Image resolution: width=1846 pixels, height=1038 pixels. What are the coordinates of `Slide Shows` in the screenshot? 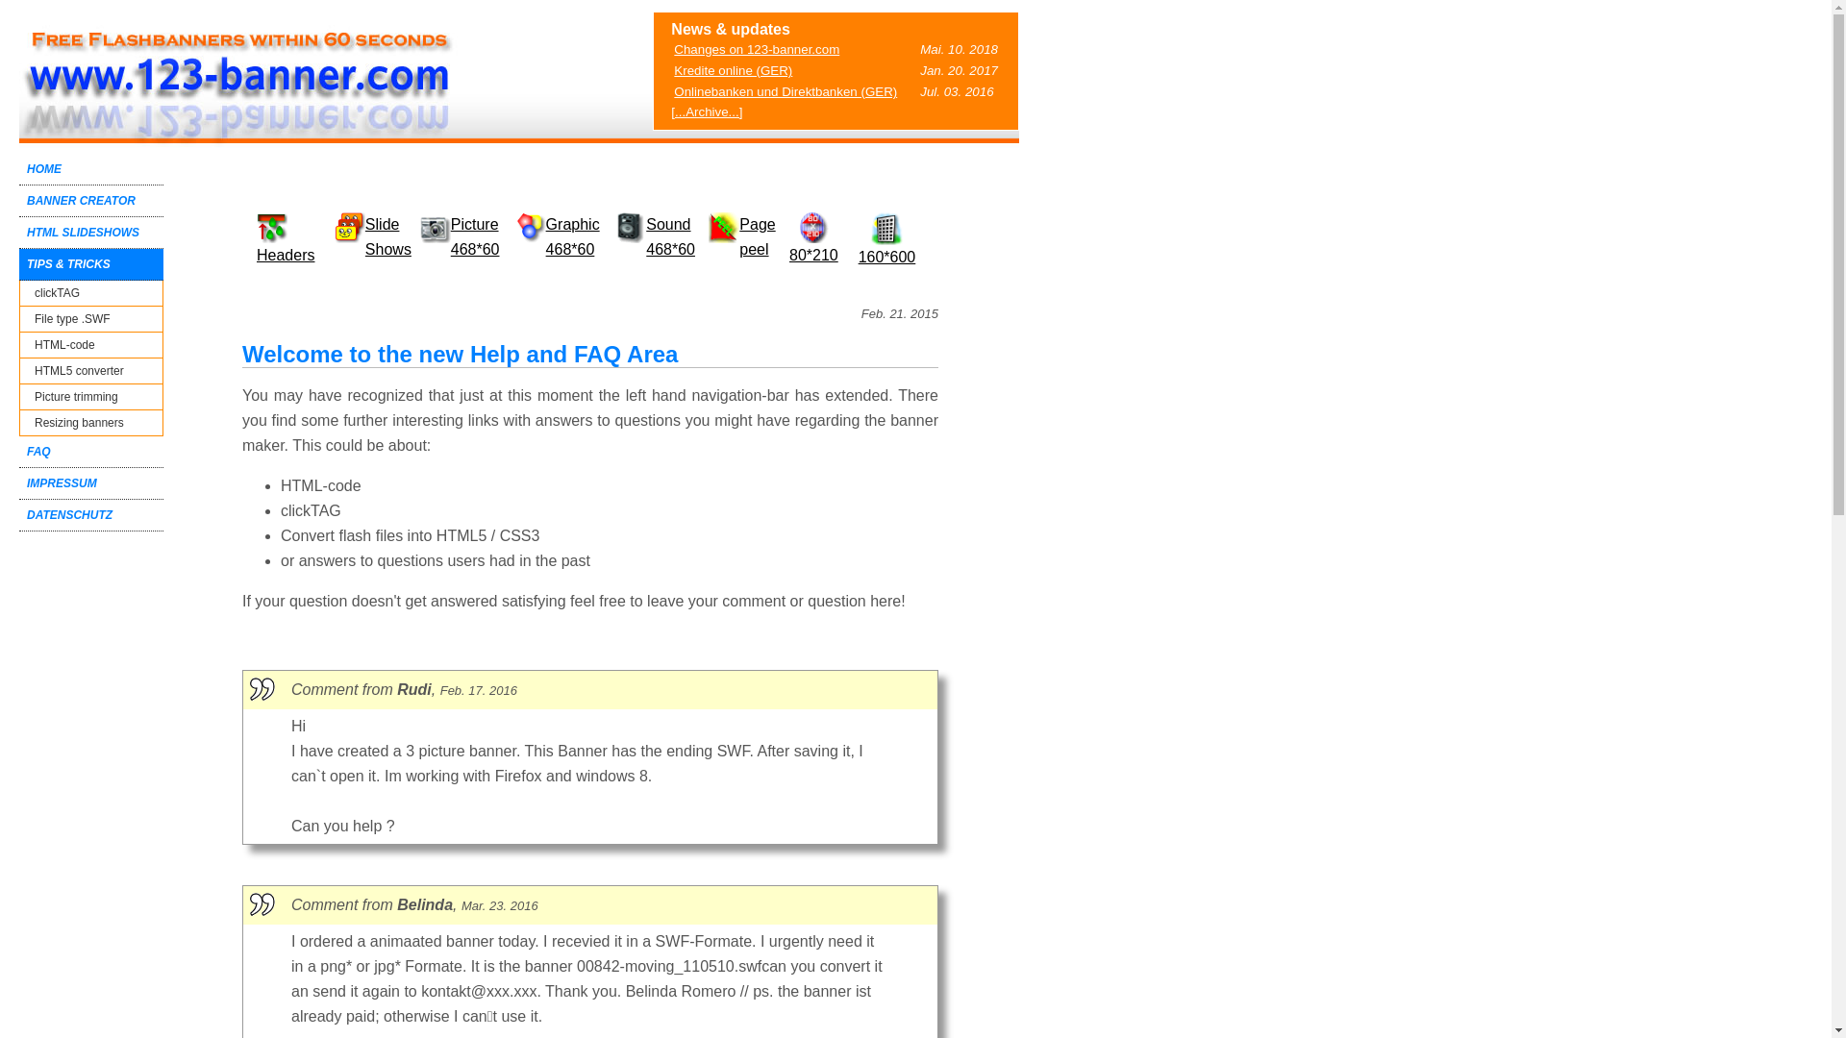 It's located at (388, 236).